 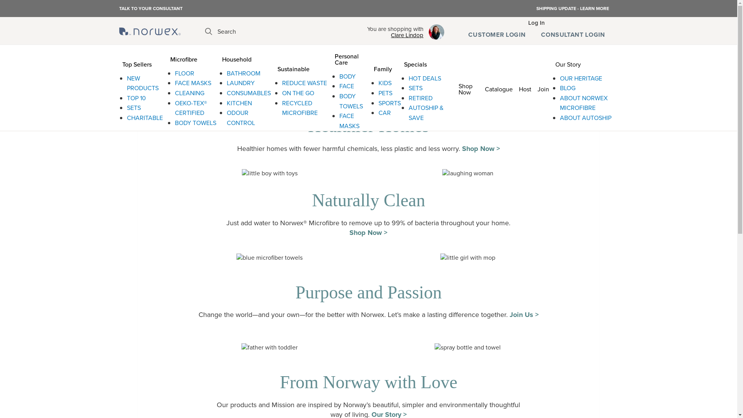 What do you see at coordinates (416, 88) in the screenshot?
I see `SETS` at bounding box center [416, 88].